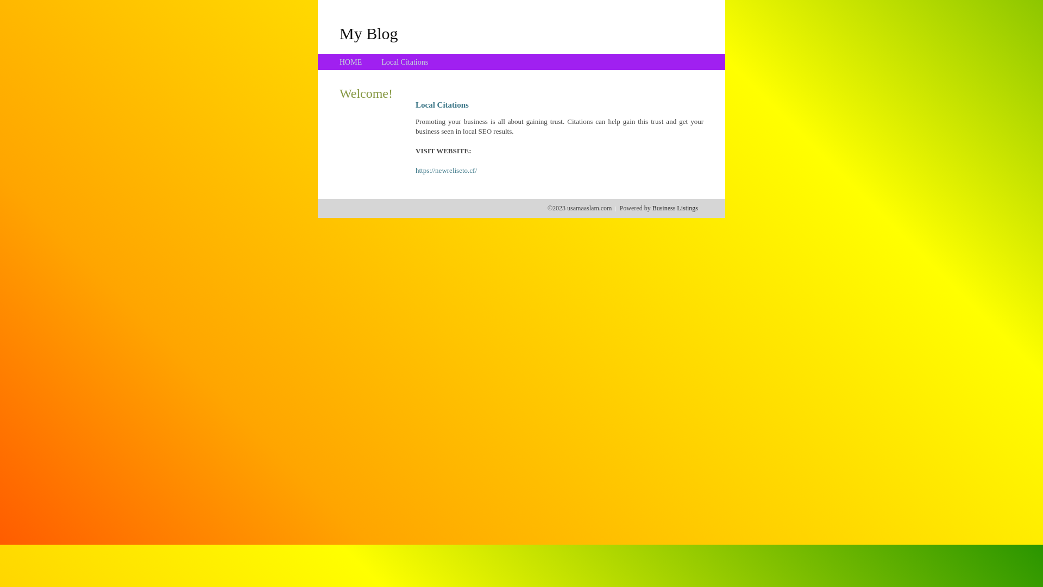 This screenshot has height=587, width=1043. What do you see at coordinates (369, 33) in the screenshot?
I see `My Blog` at bounding box center [369, 33].